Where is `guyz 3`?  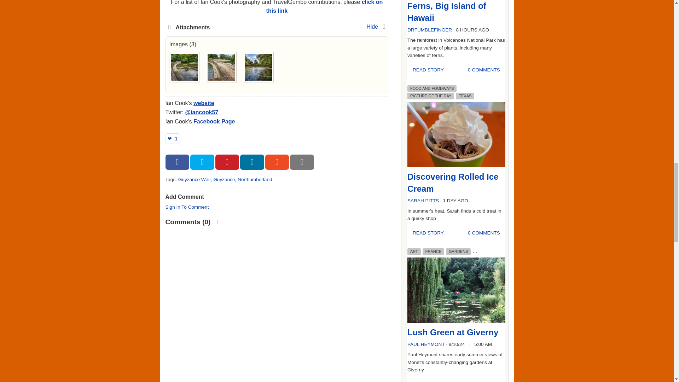
guyz 3 is located at coordinates (258, 67).